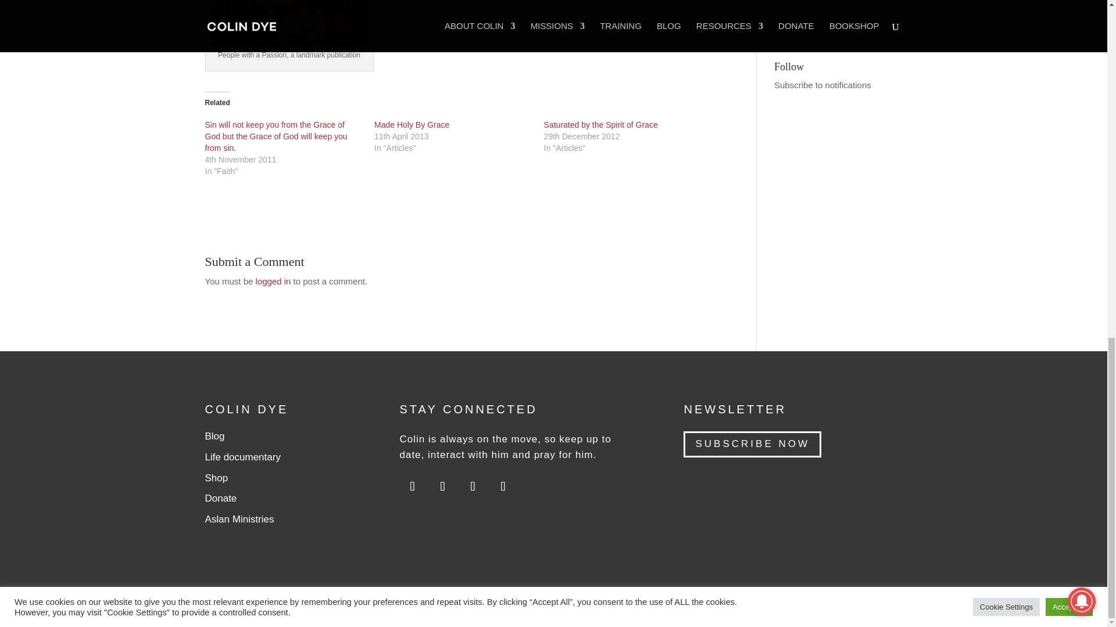 The image size is (1116, 627). Describe the element at coordinates (601, 124) in the screenshot. I see `Saturated by the Spirit of Grace` at that location.